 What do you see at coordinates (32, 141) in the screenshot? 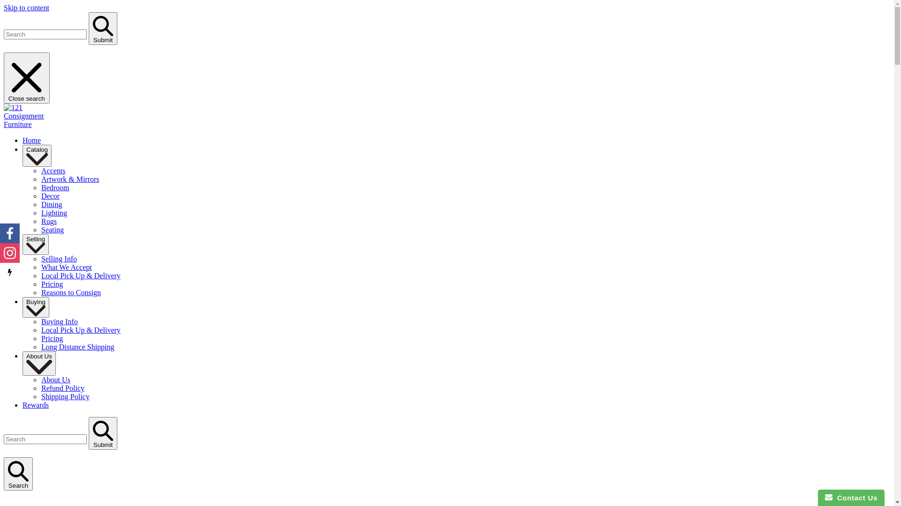
I see `Home` at bounding box center [32, 141].